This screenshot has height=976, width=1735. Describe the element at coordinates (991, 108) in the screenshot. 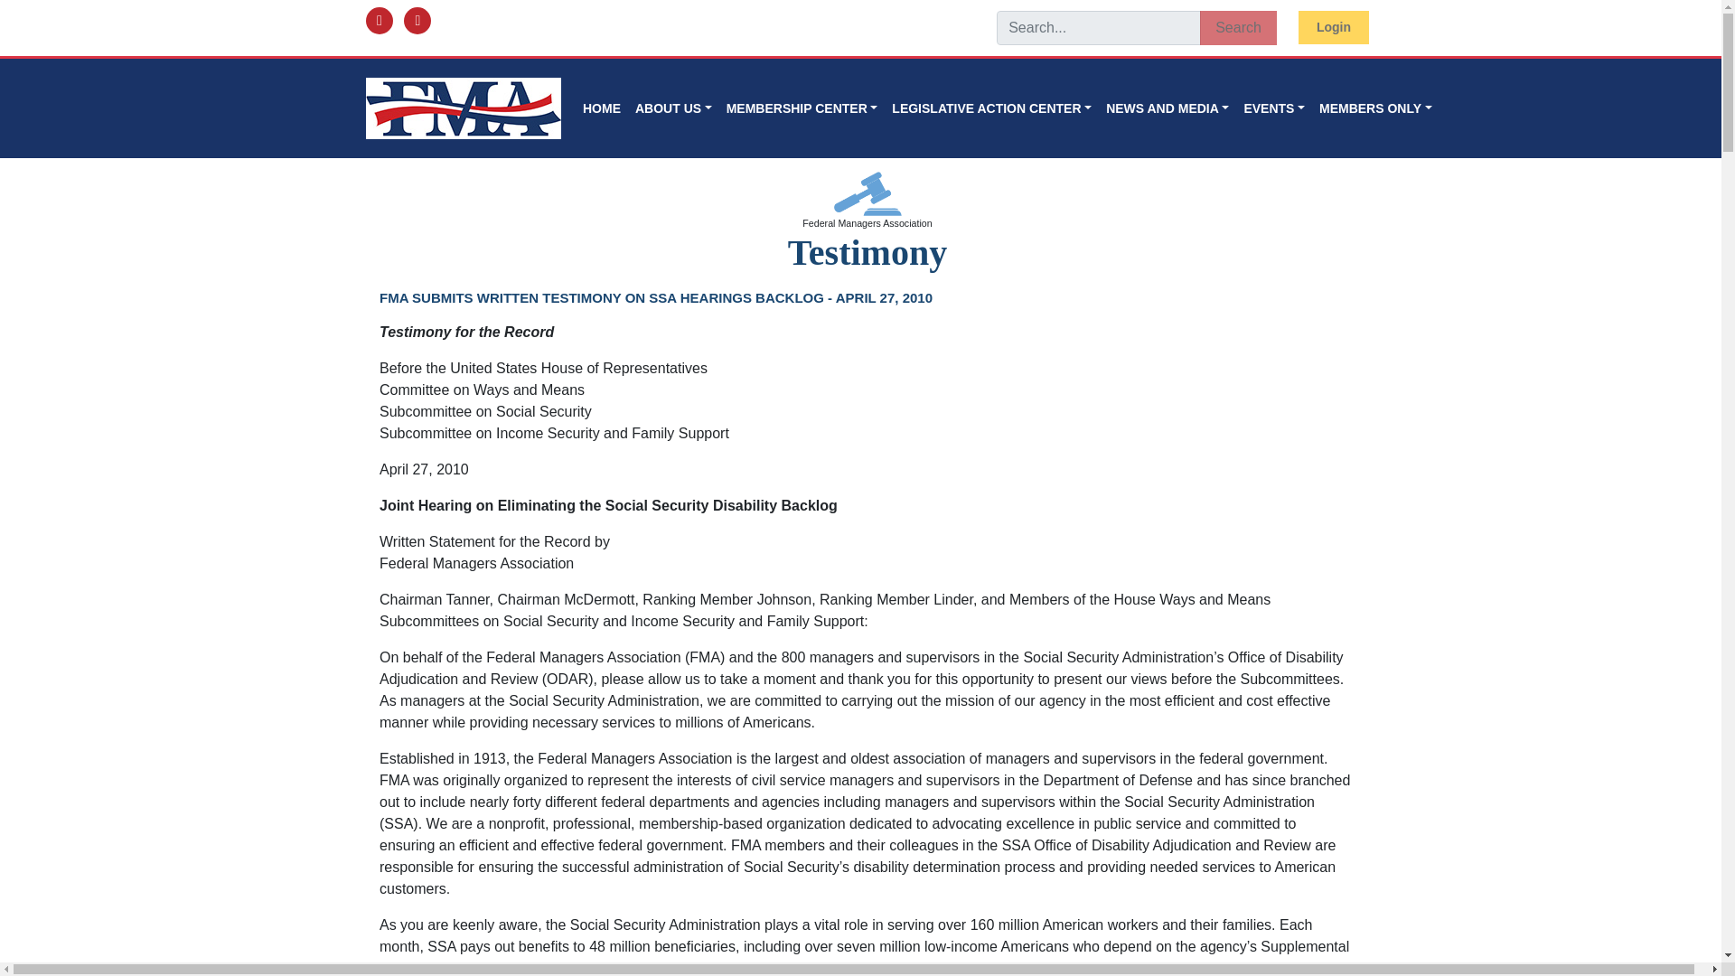

I see `LEGISLATIVE ACTION CENTER` at that location.